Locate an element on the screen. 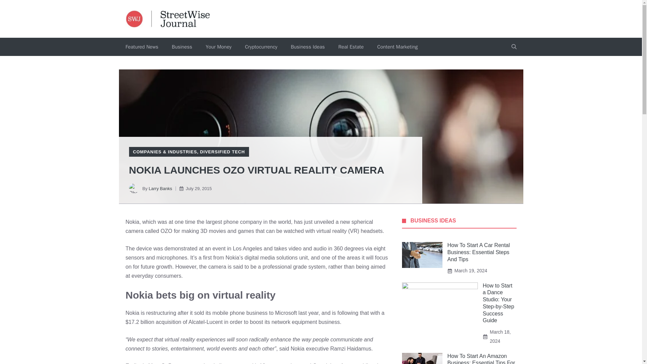 The height and width of the screenshot is (364, 647). unveiled is located at coordinates (324, 222).